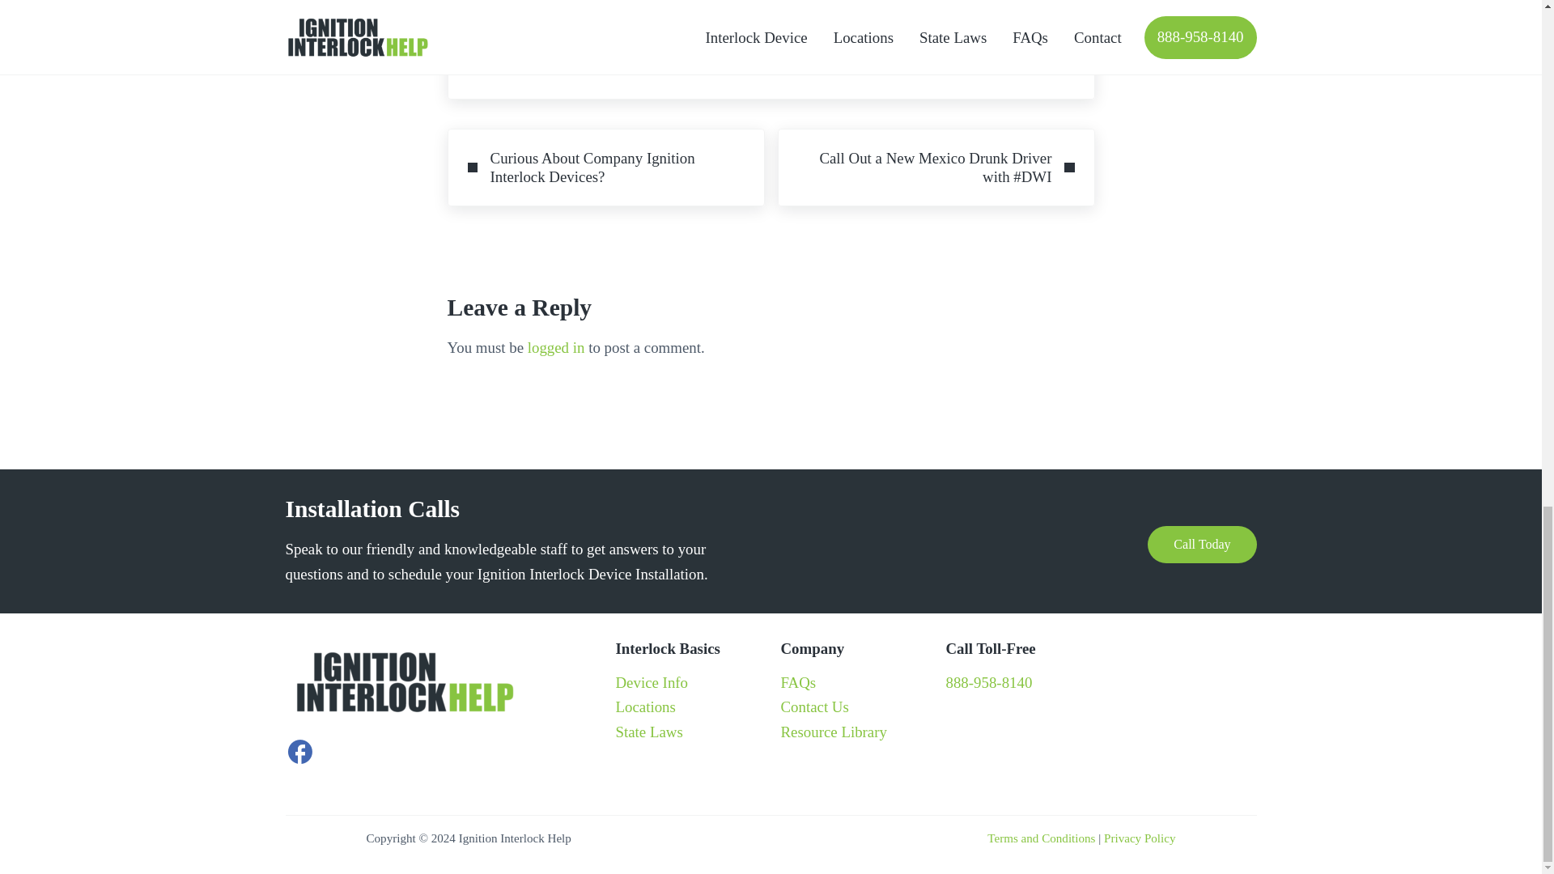 This screenshot has height=874, width=1554. Describe the element at coordinates (648, 732) in the screenshot. I see `State Laws` at that location.